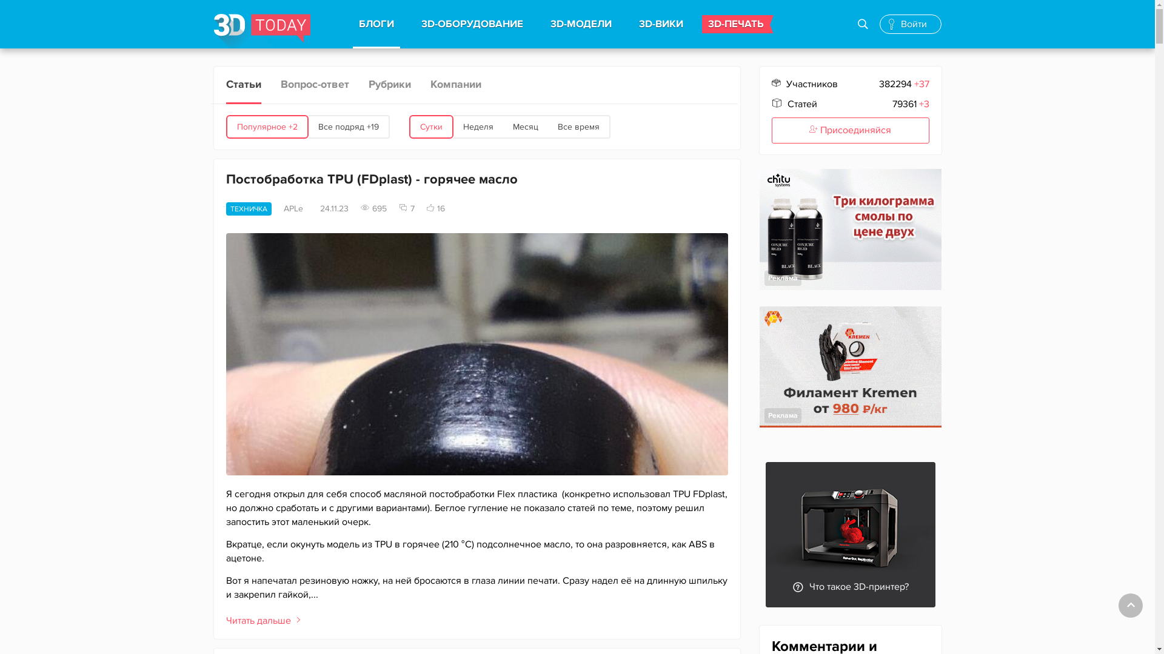 This screenshot has height=654, width=1164. Describe the element at coordinates (850, 367) in the screenshot. I see `Kremen DS` at that location.